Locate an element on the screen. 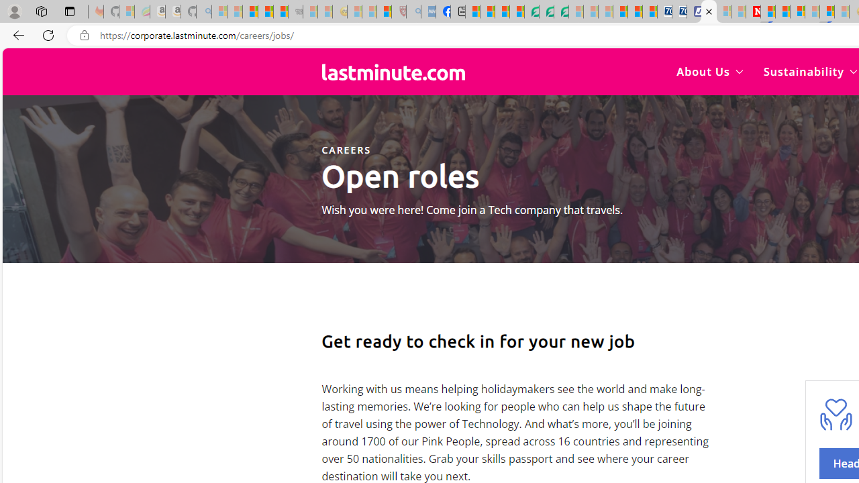 The image size is (859, 483). Back is located at coordinates (16, 35).